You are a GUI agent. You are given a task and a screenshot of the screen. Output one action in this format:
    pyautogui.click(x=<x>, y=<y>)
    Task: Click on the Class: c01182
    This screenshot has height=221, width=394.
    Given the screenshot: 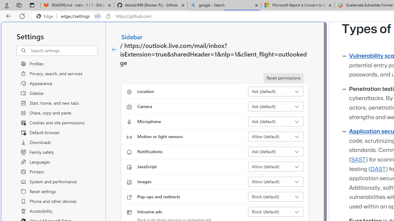 What is the action you would take?
    pyautogui.click(x=115, y=50)
    